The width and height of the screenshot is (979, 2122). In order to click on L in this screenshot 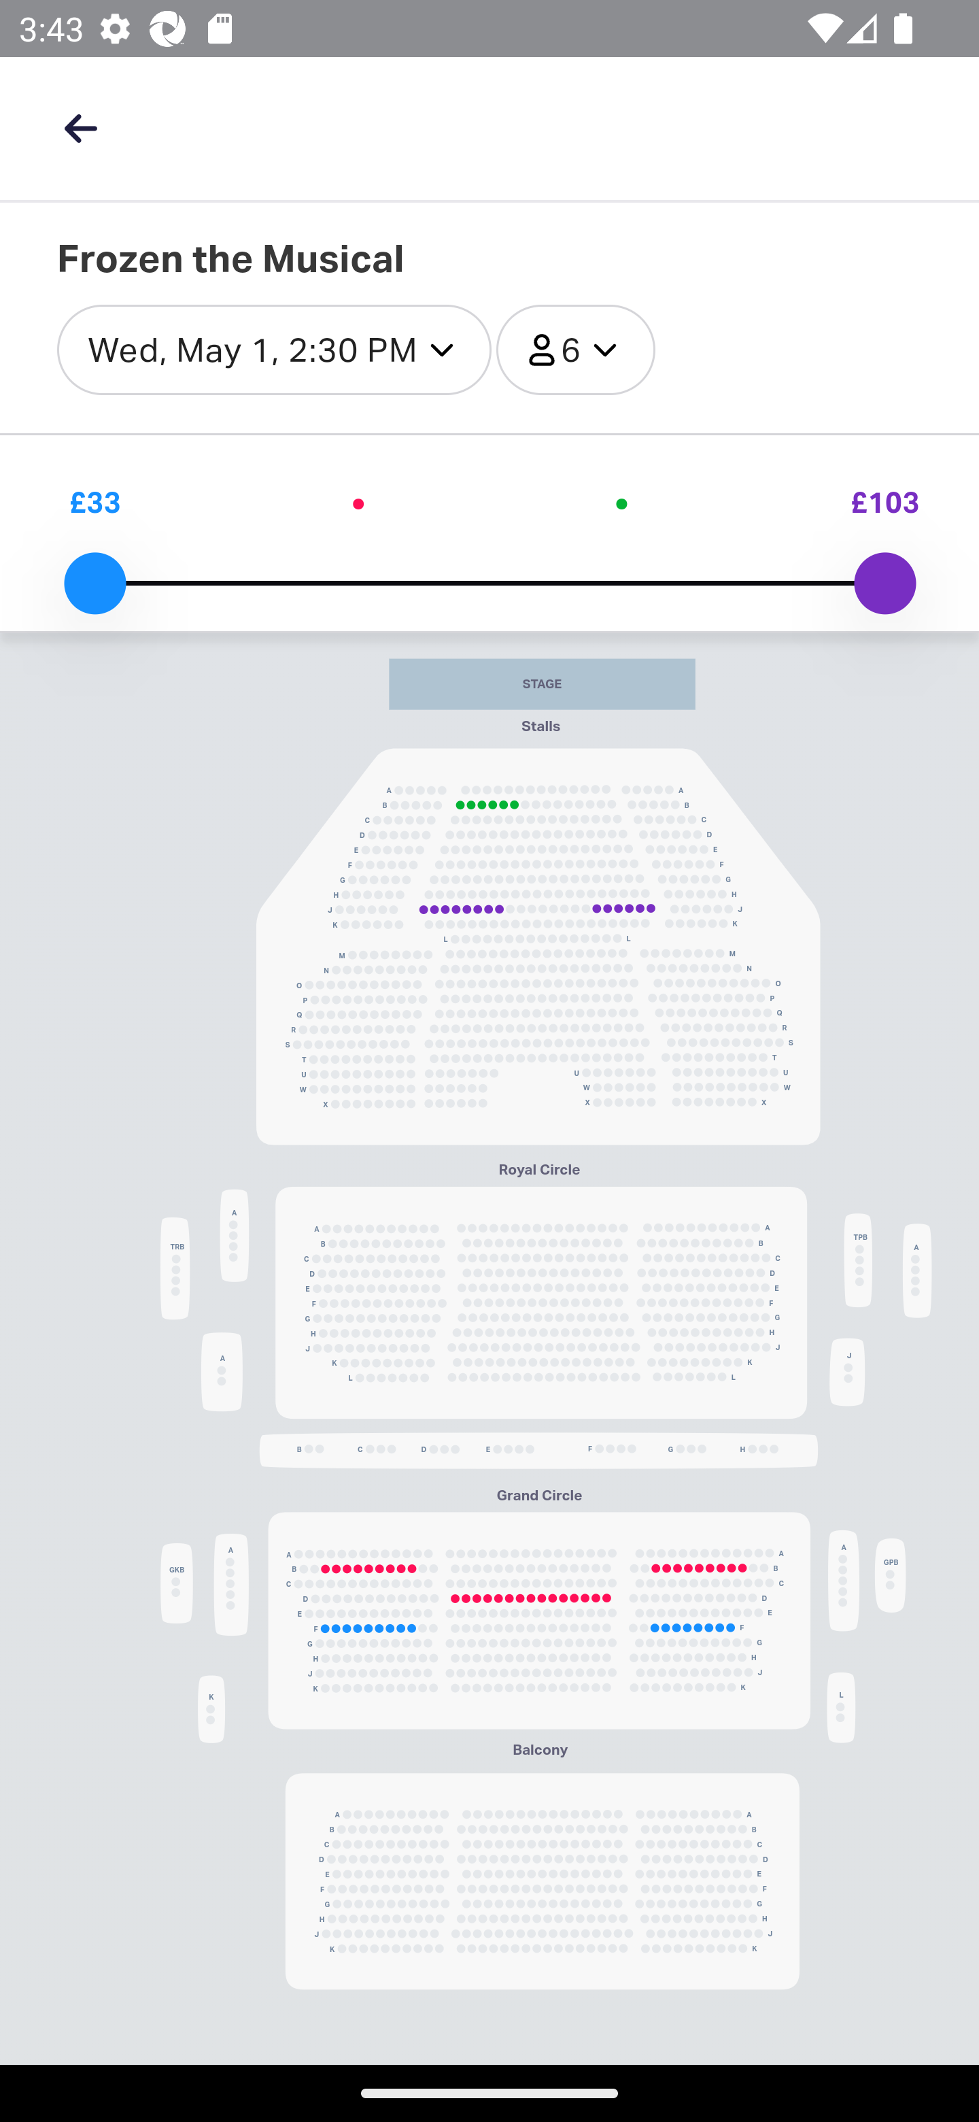, I will do `click(840, 1708)`.